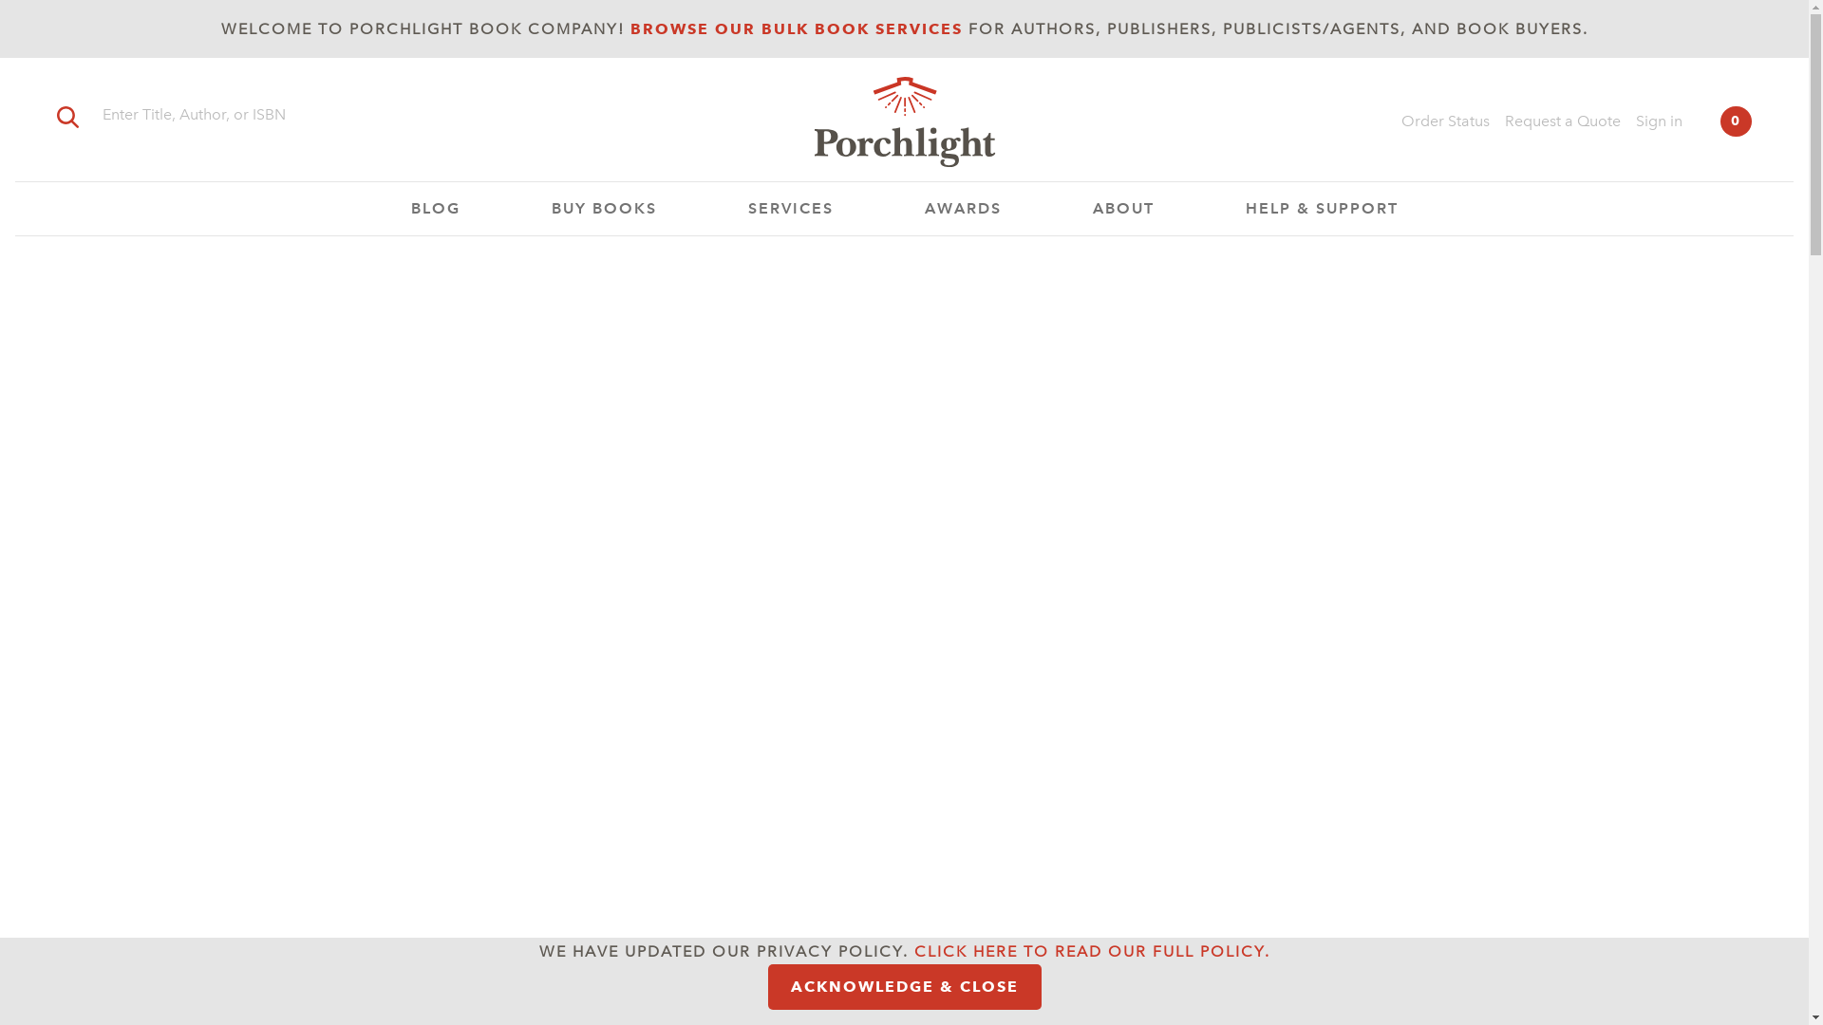  I want to click on BROWSE OUR BULK BOOK SERVICES, so click(796, 28).